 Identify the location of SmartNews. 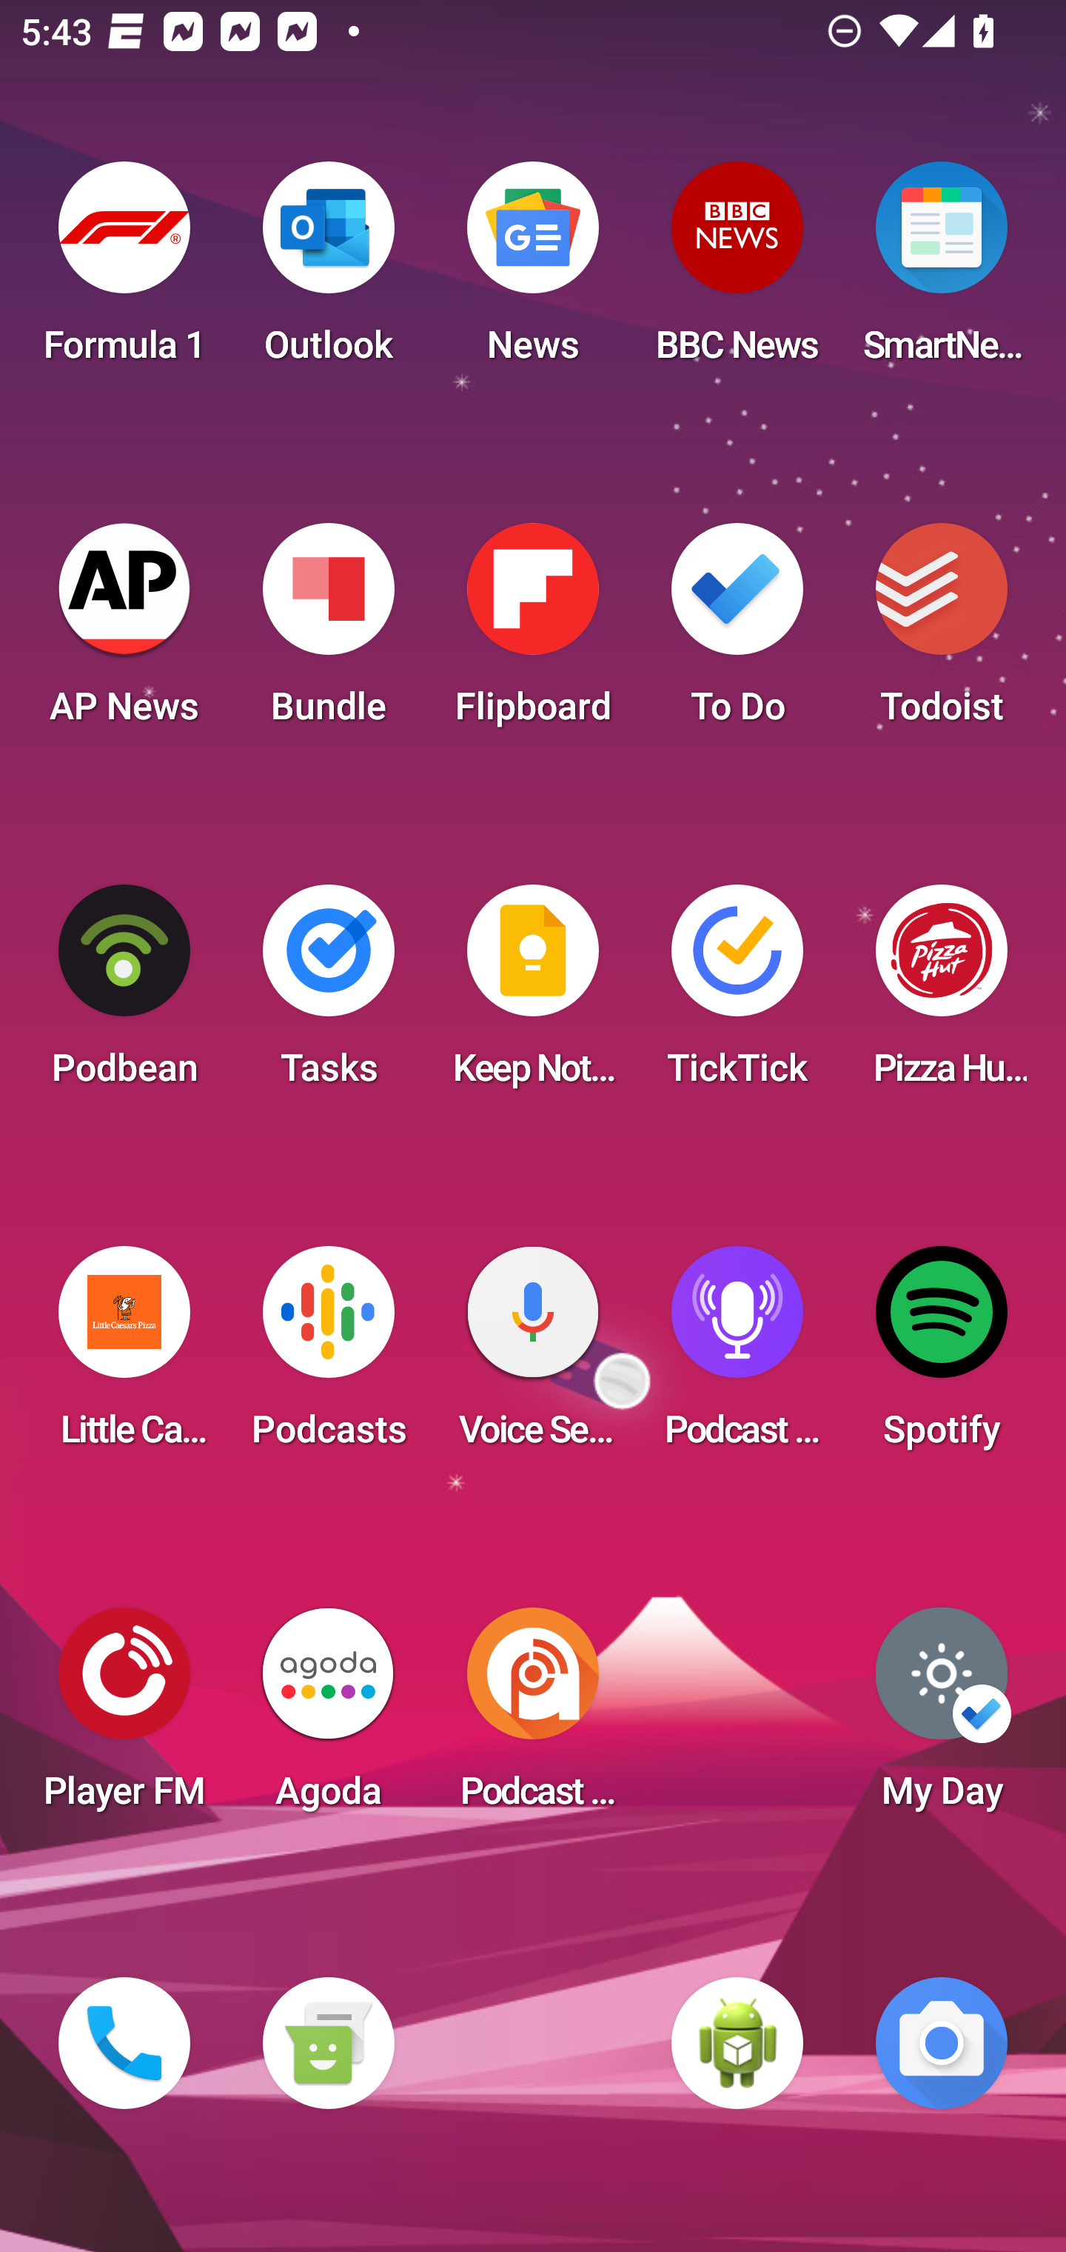
(942, 271).